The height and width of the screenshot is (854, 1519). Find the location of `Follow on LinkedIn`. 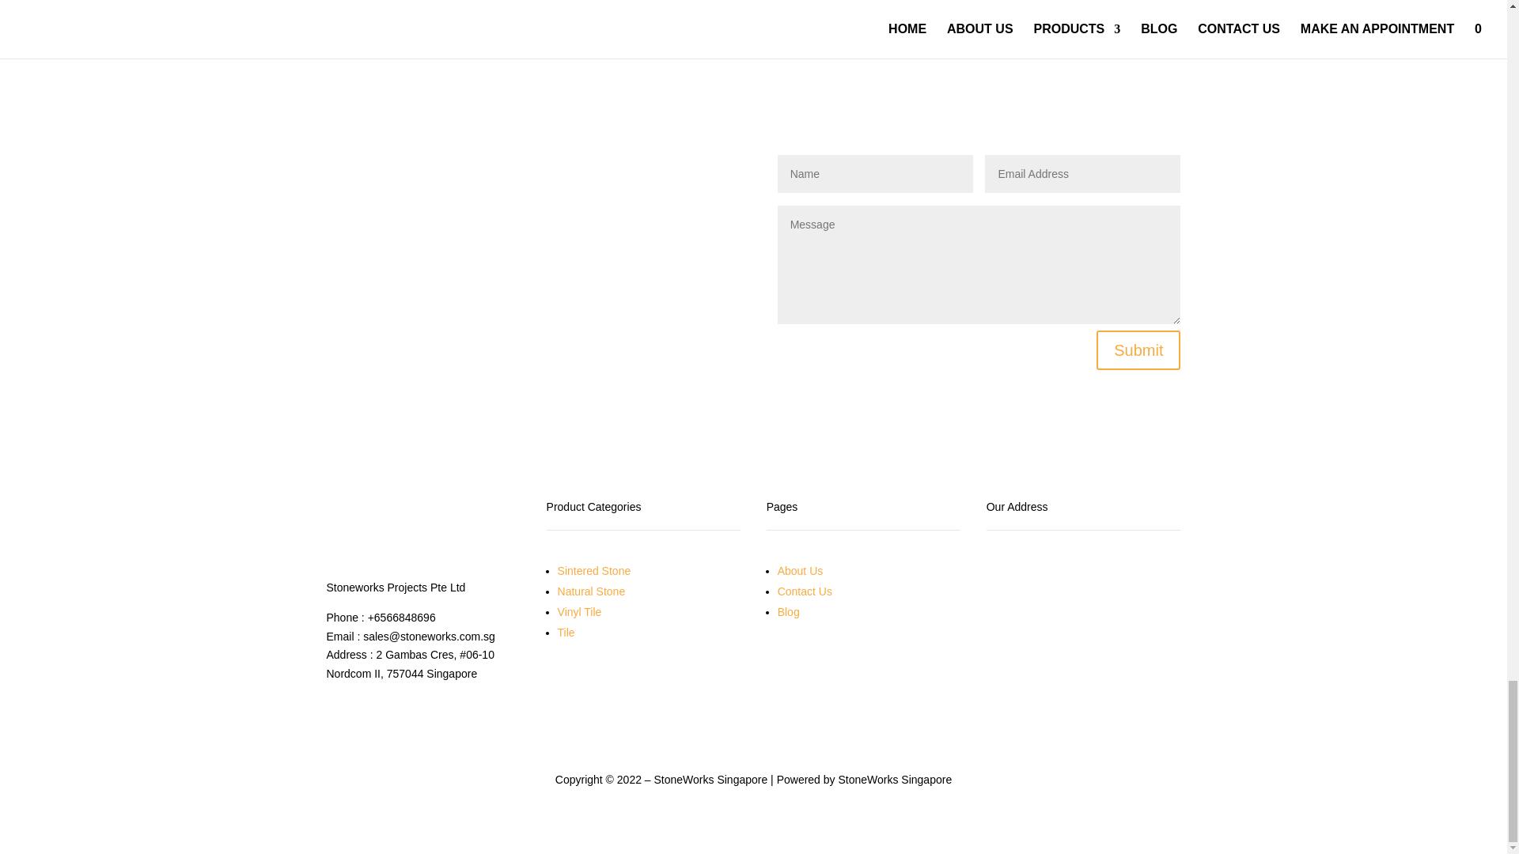

Follow on LinkedIn is located at coordinates (434, 709).